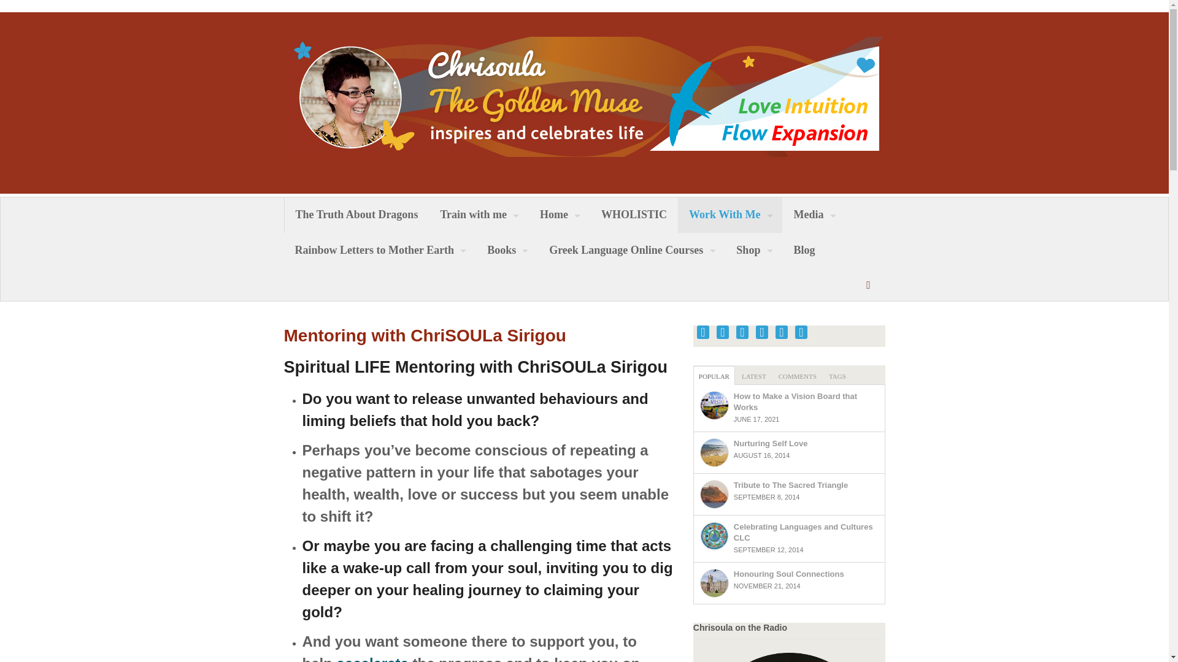 The image size is (1178, 662). What do you see at coordinates (479, 215) in the screenshot?
I see `Train with me` at bounding box center [479, 215].